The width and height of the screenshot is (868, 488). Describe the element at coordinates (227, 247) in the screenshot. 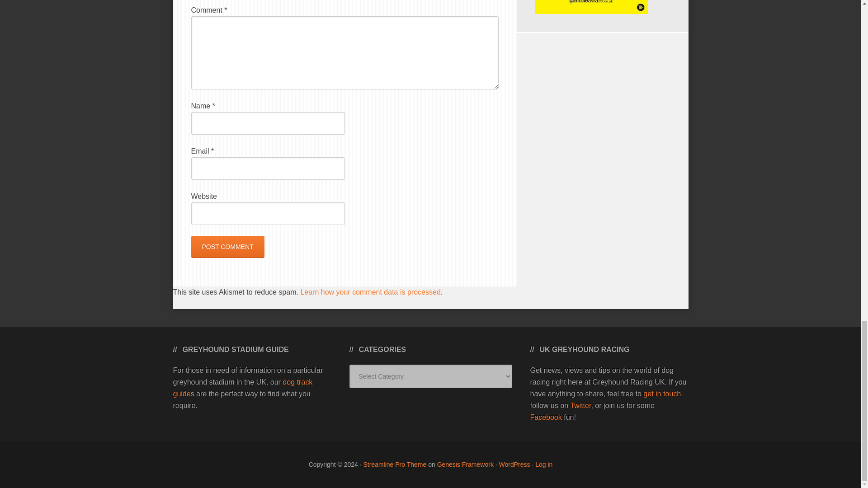

I see `Post Comment` at that location.